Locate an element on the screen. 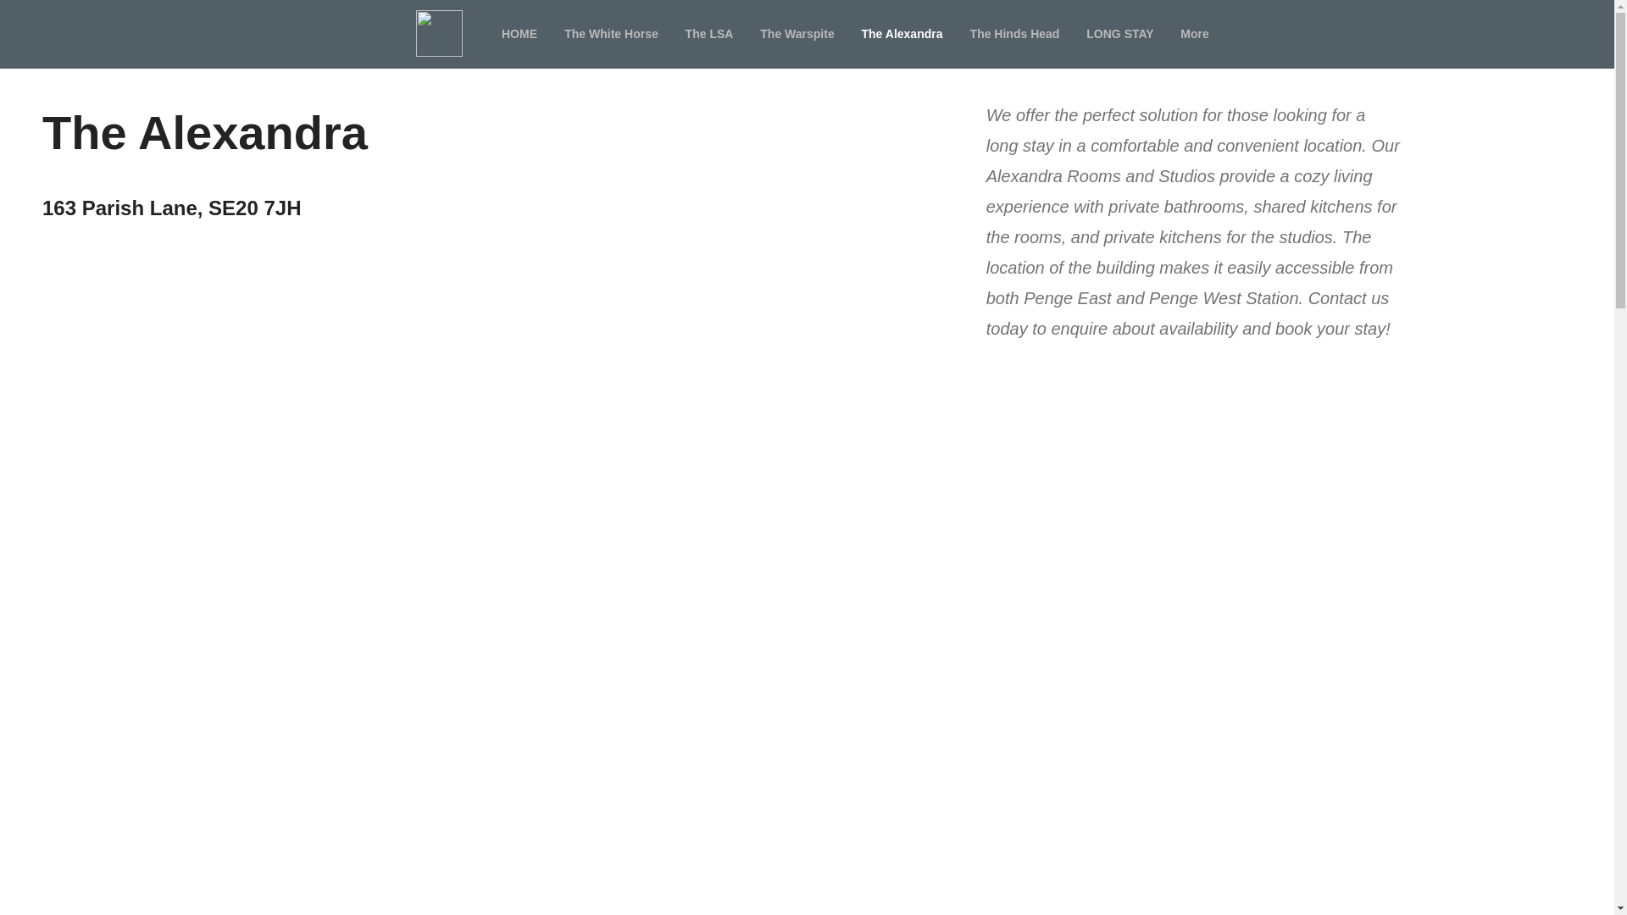 The width and height of the screenshot is (1627, 915). The Alexandra is located at coordinates (902, 34).